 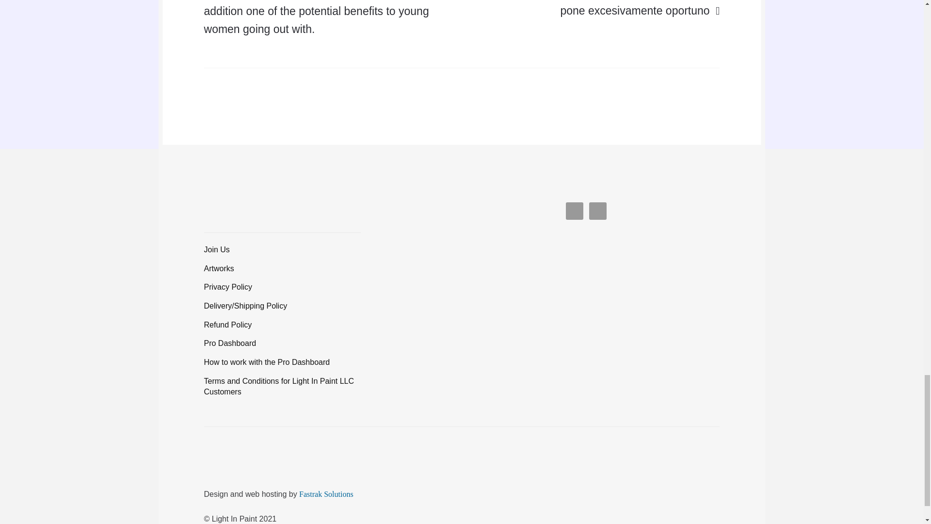 I want to click on Privacy Policy, so click(x=228, y=287).